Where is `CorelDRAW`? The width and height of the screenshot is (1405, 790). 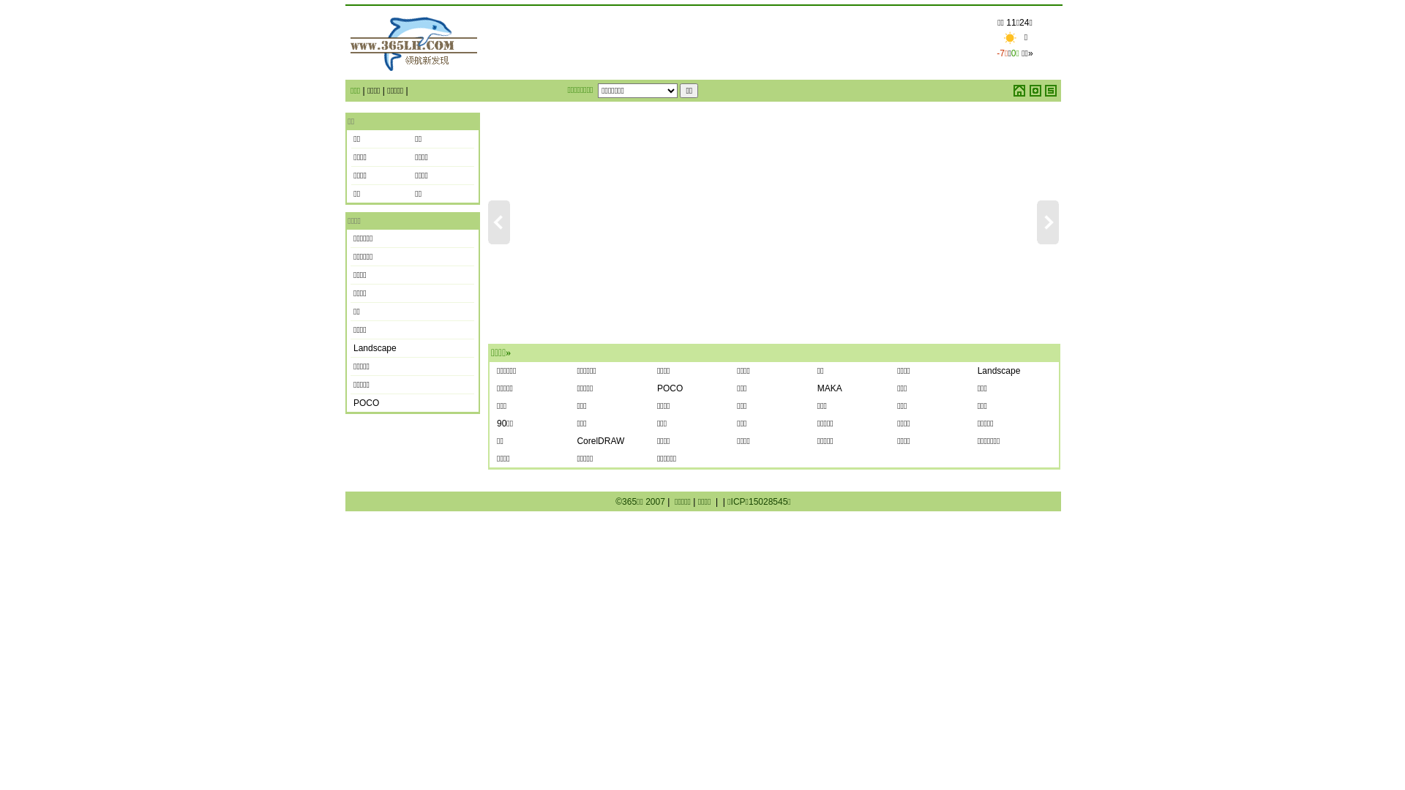 CorelDRAW is located at coordinates (600, 441).